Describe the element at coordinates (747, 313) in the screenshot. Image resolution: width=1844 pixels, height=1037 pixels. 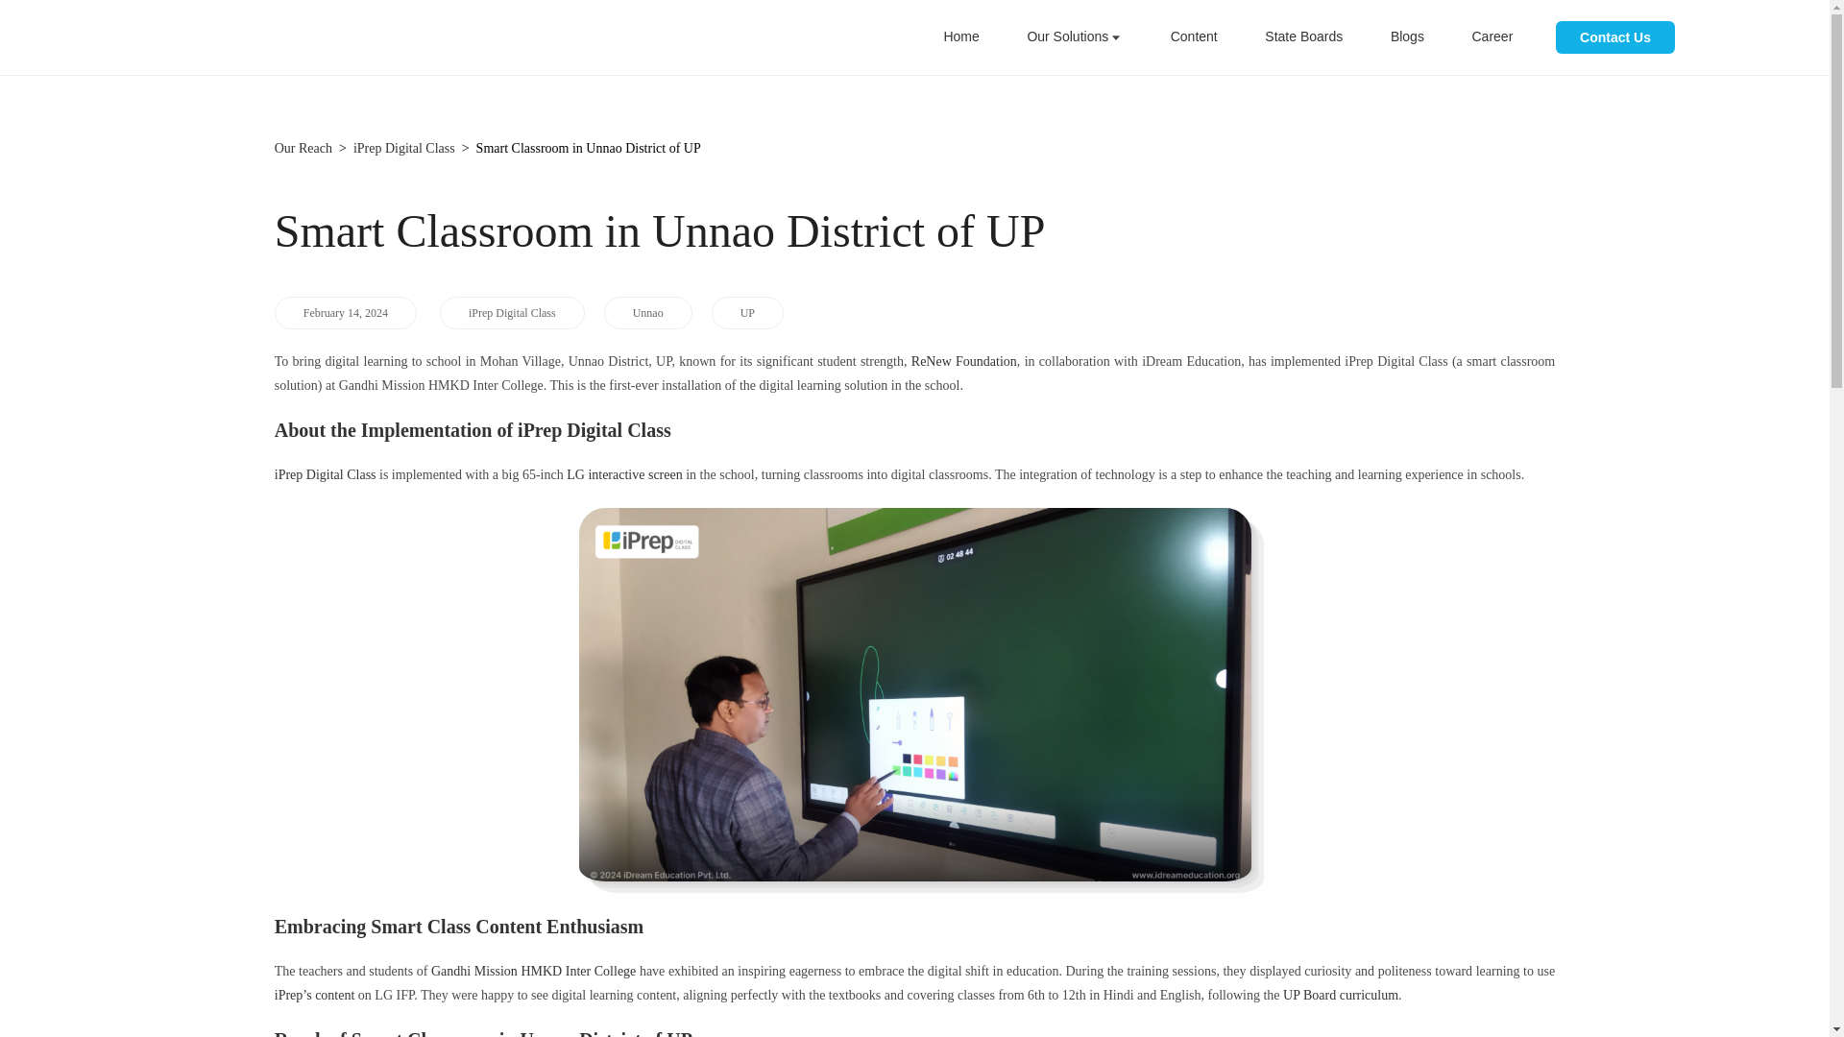
I see `UP` at that location.